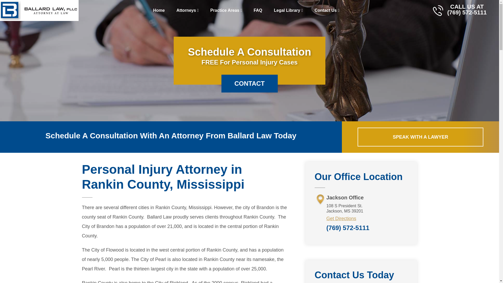  Describe the element at coordinates (187, 10) in the screenshot. I see `Attorneys` at that location.